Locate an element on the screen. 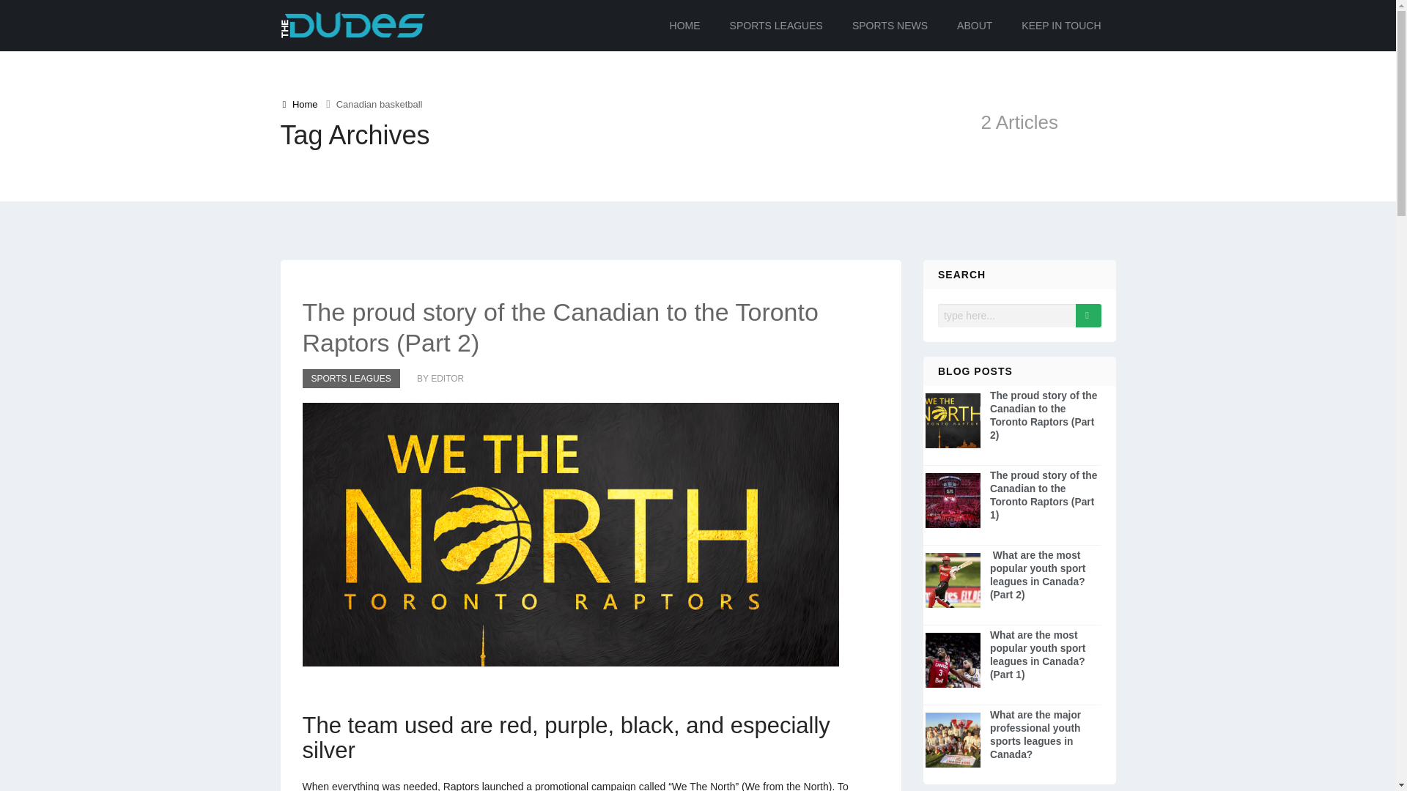 The image size is (1407, 791). Written by editor is located at coordinates (433, 379).